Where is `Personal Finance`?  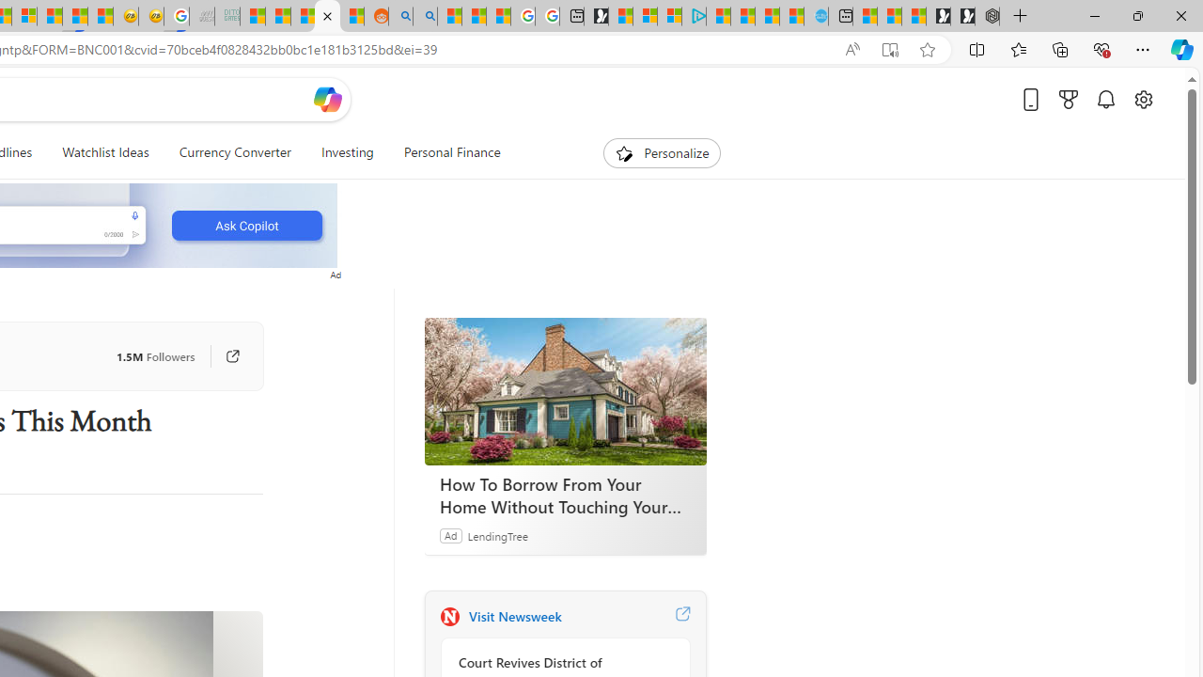
Personal Finance is located at coordinates (444, 152).